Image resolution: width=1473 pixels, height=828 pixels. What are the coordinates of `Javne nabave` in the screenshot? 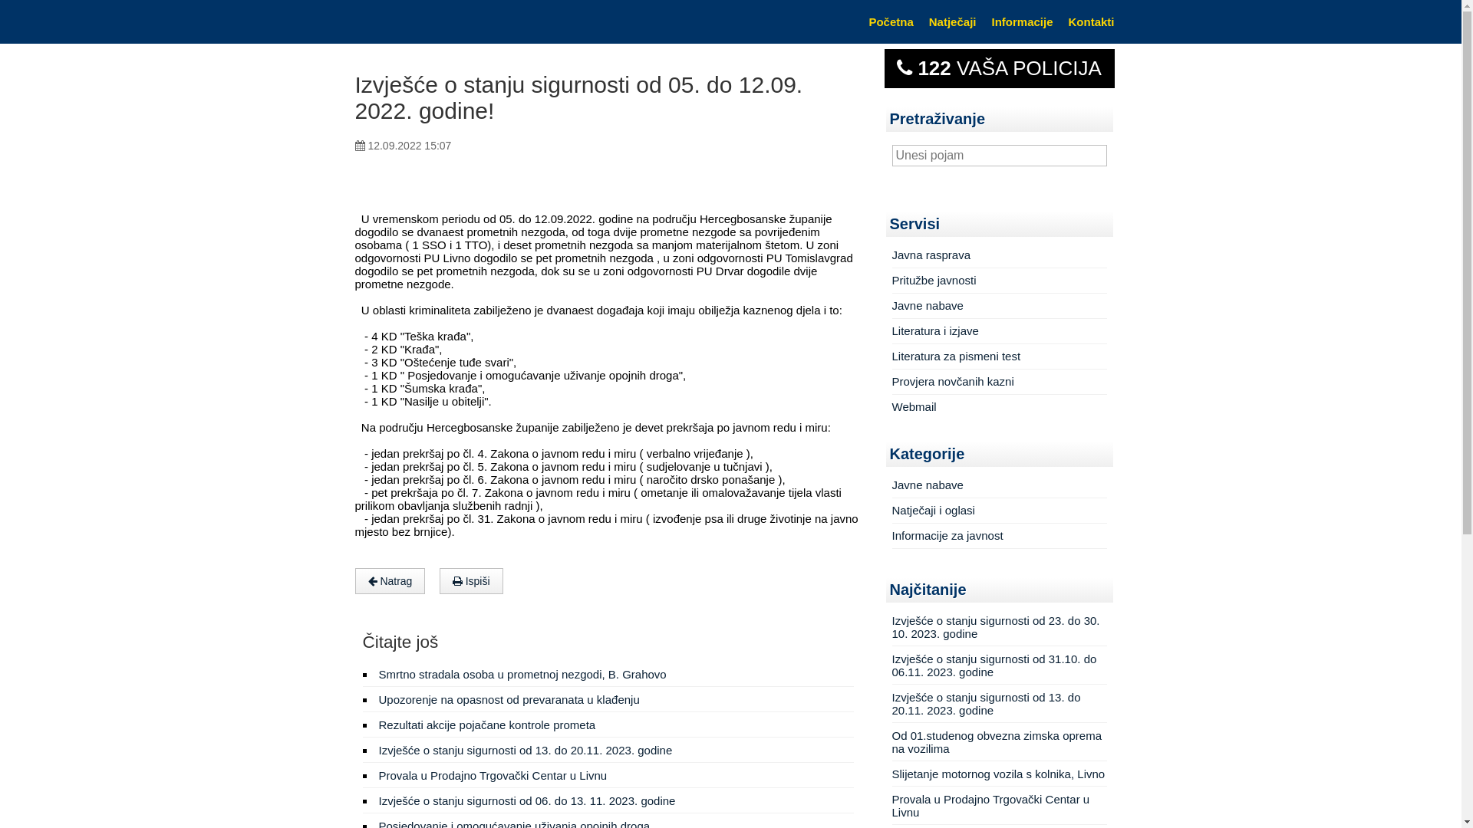 It's located at (927, 485).